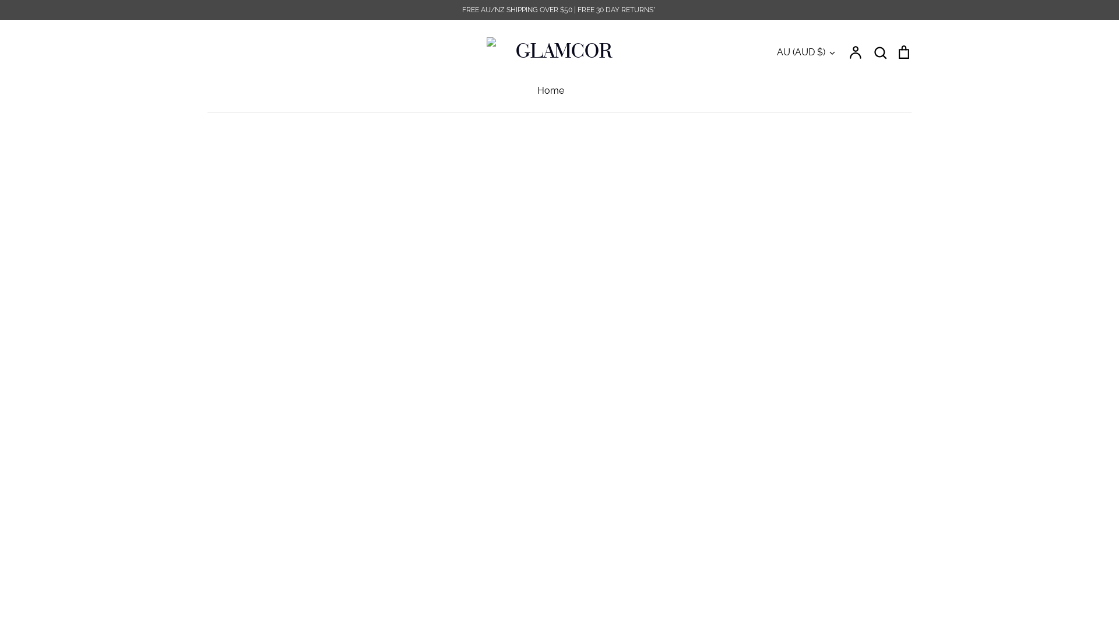  What do you see at coordinates (551, 91) in the screenshot?
I see `Home` at bounding box center [551, 91].